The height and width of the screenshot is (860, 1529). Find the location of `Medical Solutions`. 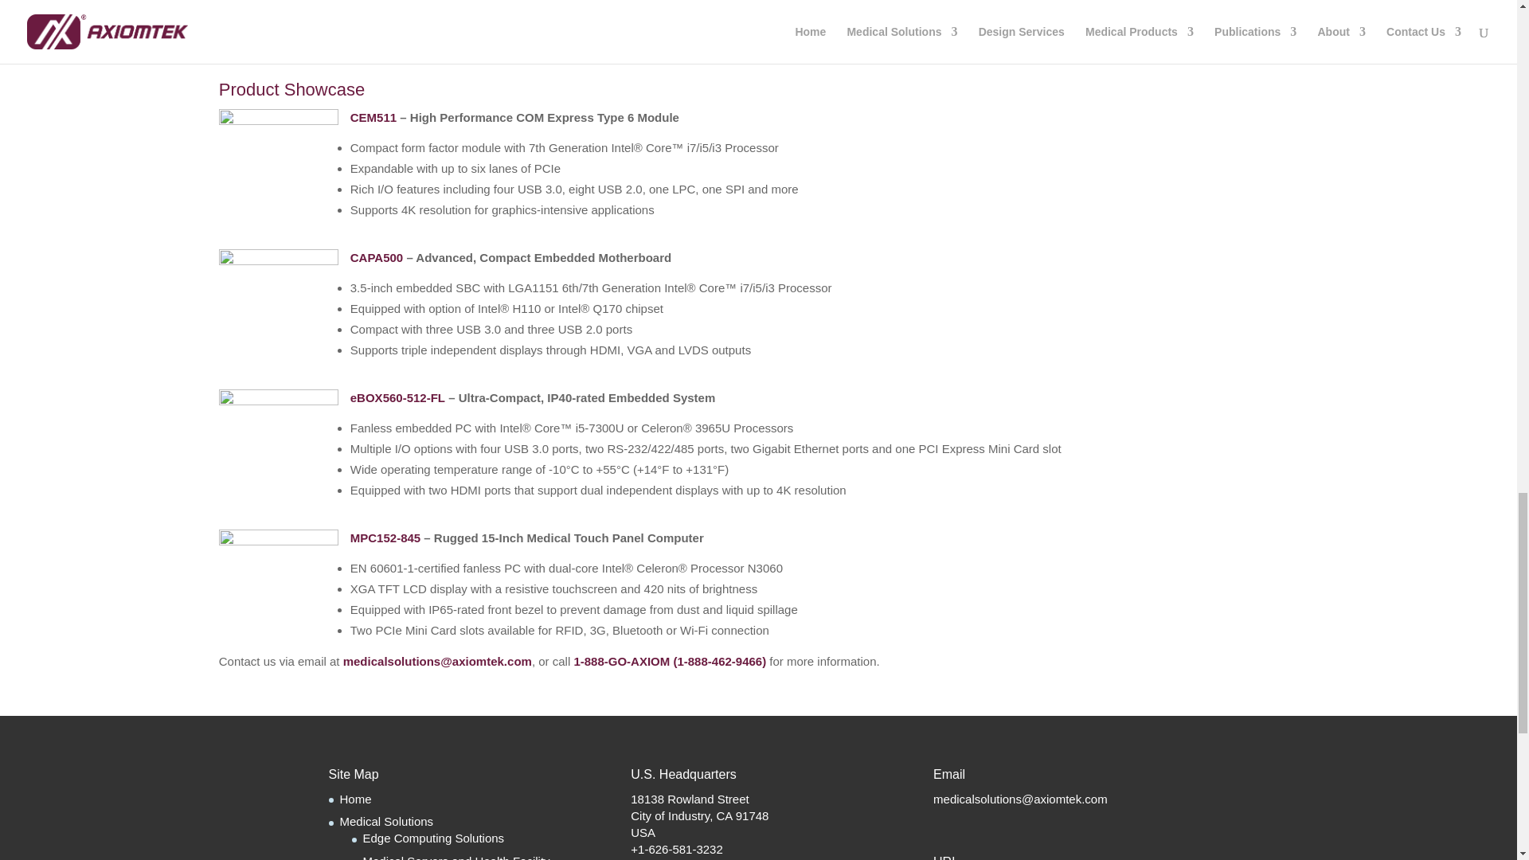

Medical Solutions is located at coordinates (385, 821).